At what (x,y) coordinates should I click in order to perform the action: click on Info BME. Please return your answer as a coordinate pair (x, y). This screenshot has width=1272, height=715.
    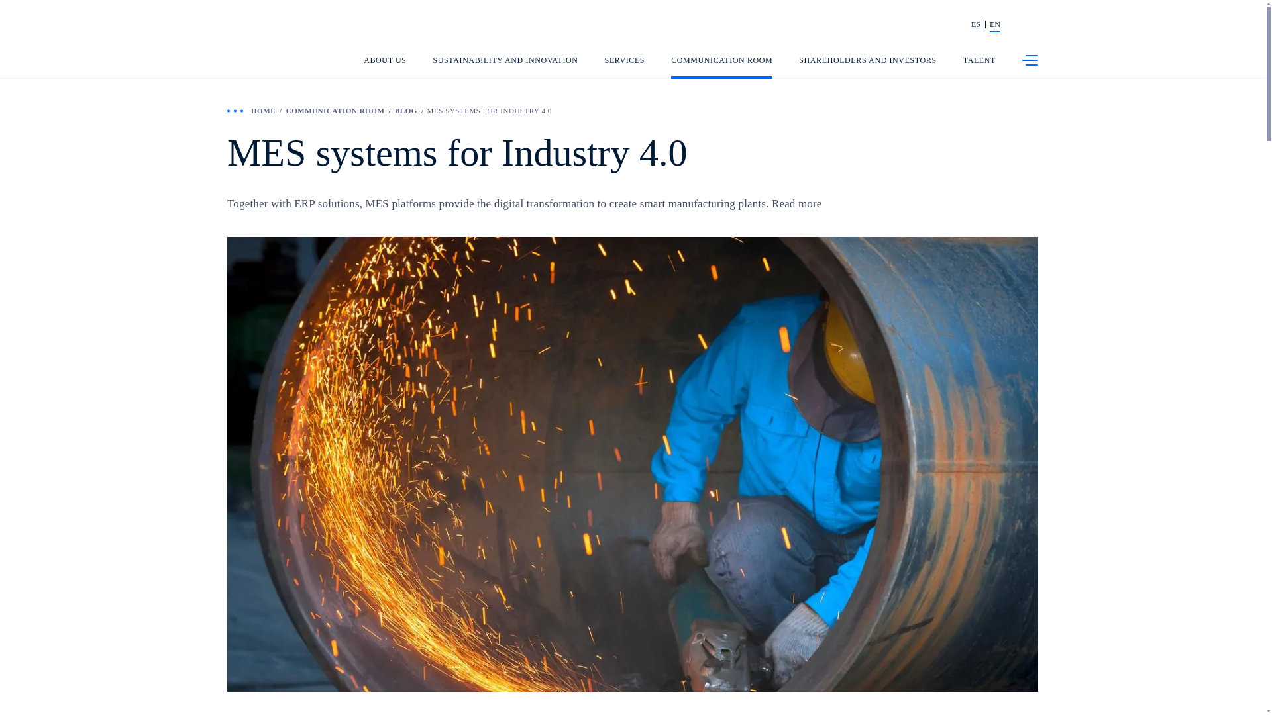
    Looking at the image, I should click on (878, 25).